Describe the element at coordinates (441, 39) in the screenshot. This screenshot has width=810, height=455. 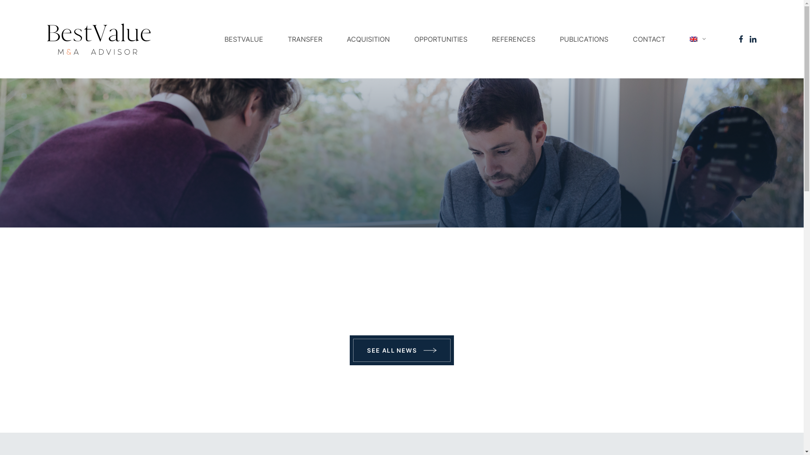
I see `OPPORTUNITIES` at that location.